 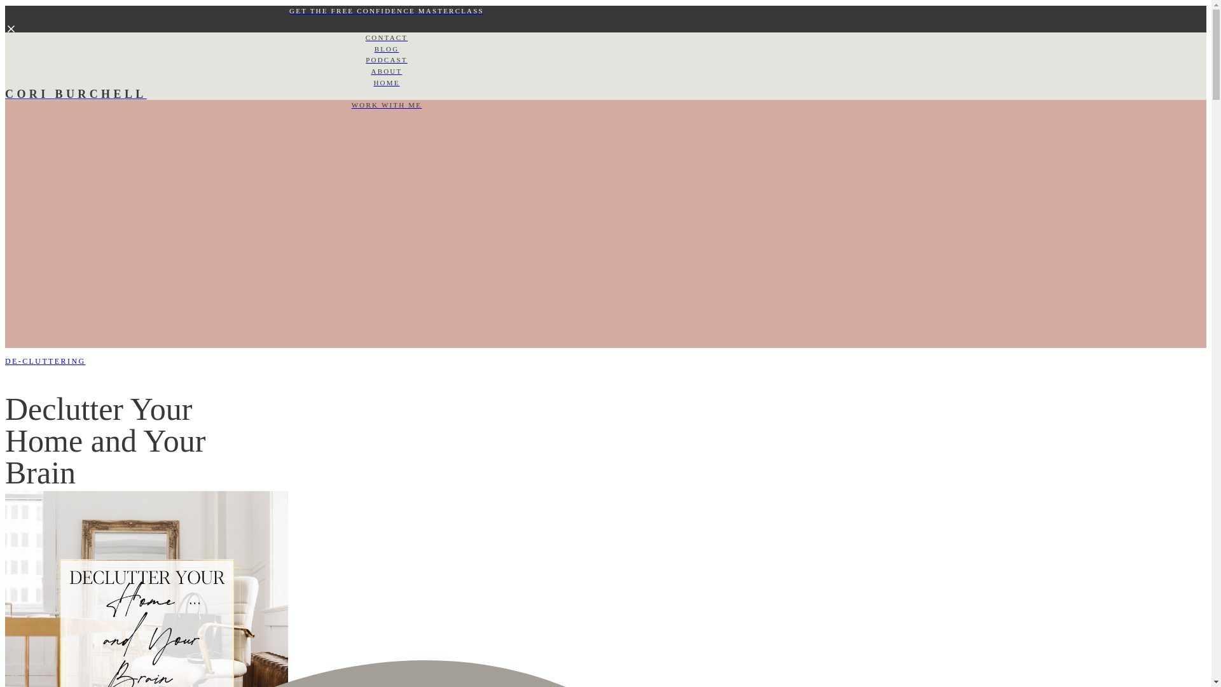 I want to click on WORK WITH ME, so click(x=386, y=105).